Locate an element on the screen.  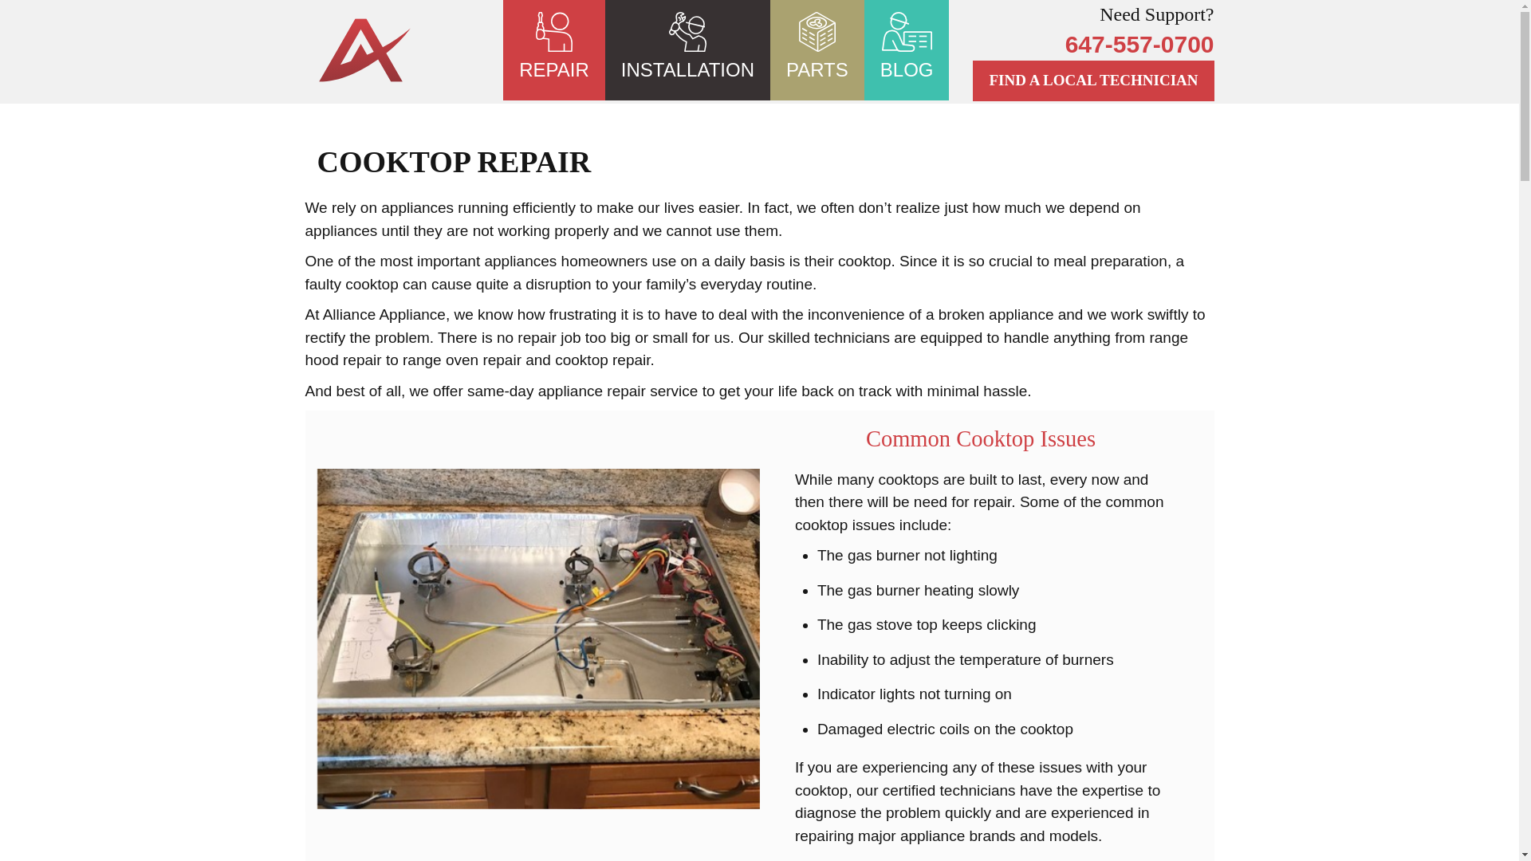
INSTALLATION is located at coordinates (687, 50).